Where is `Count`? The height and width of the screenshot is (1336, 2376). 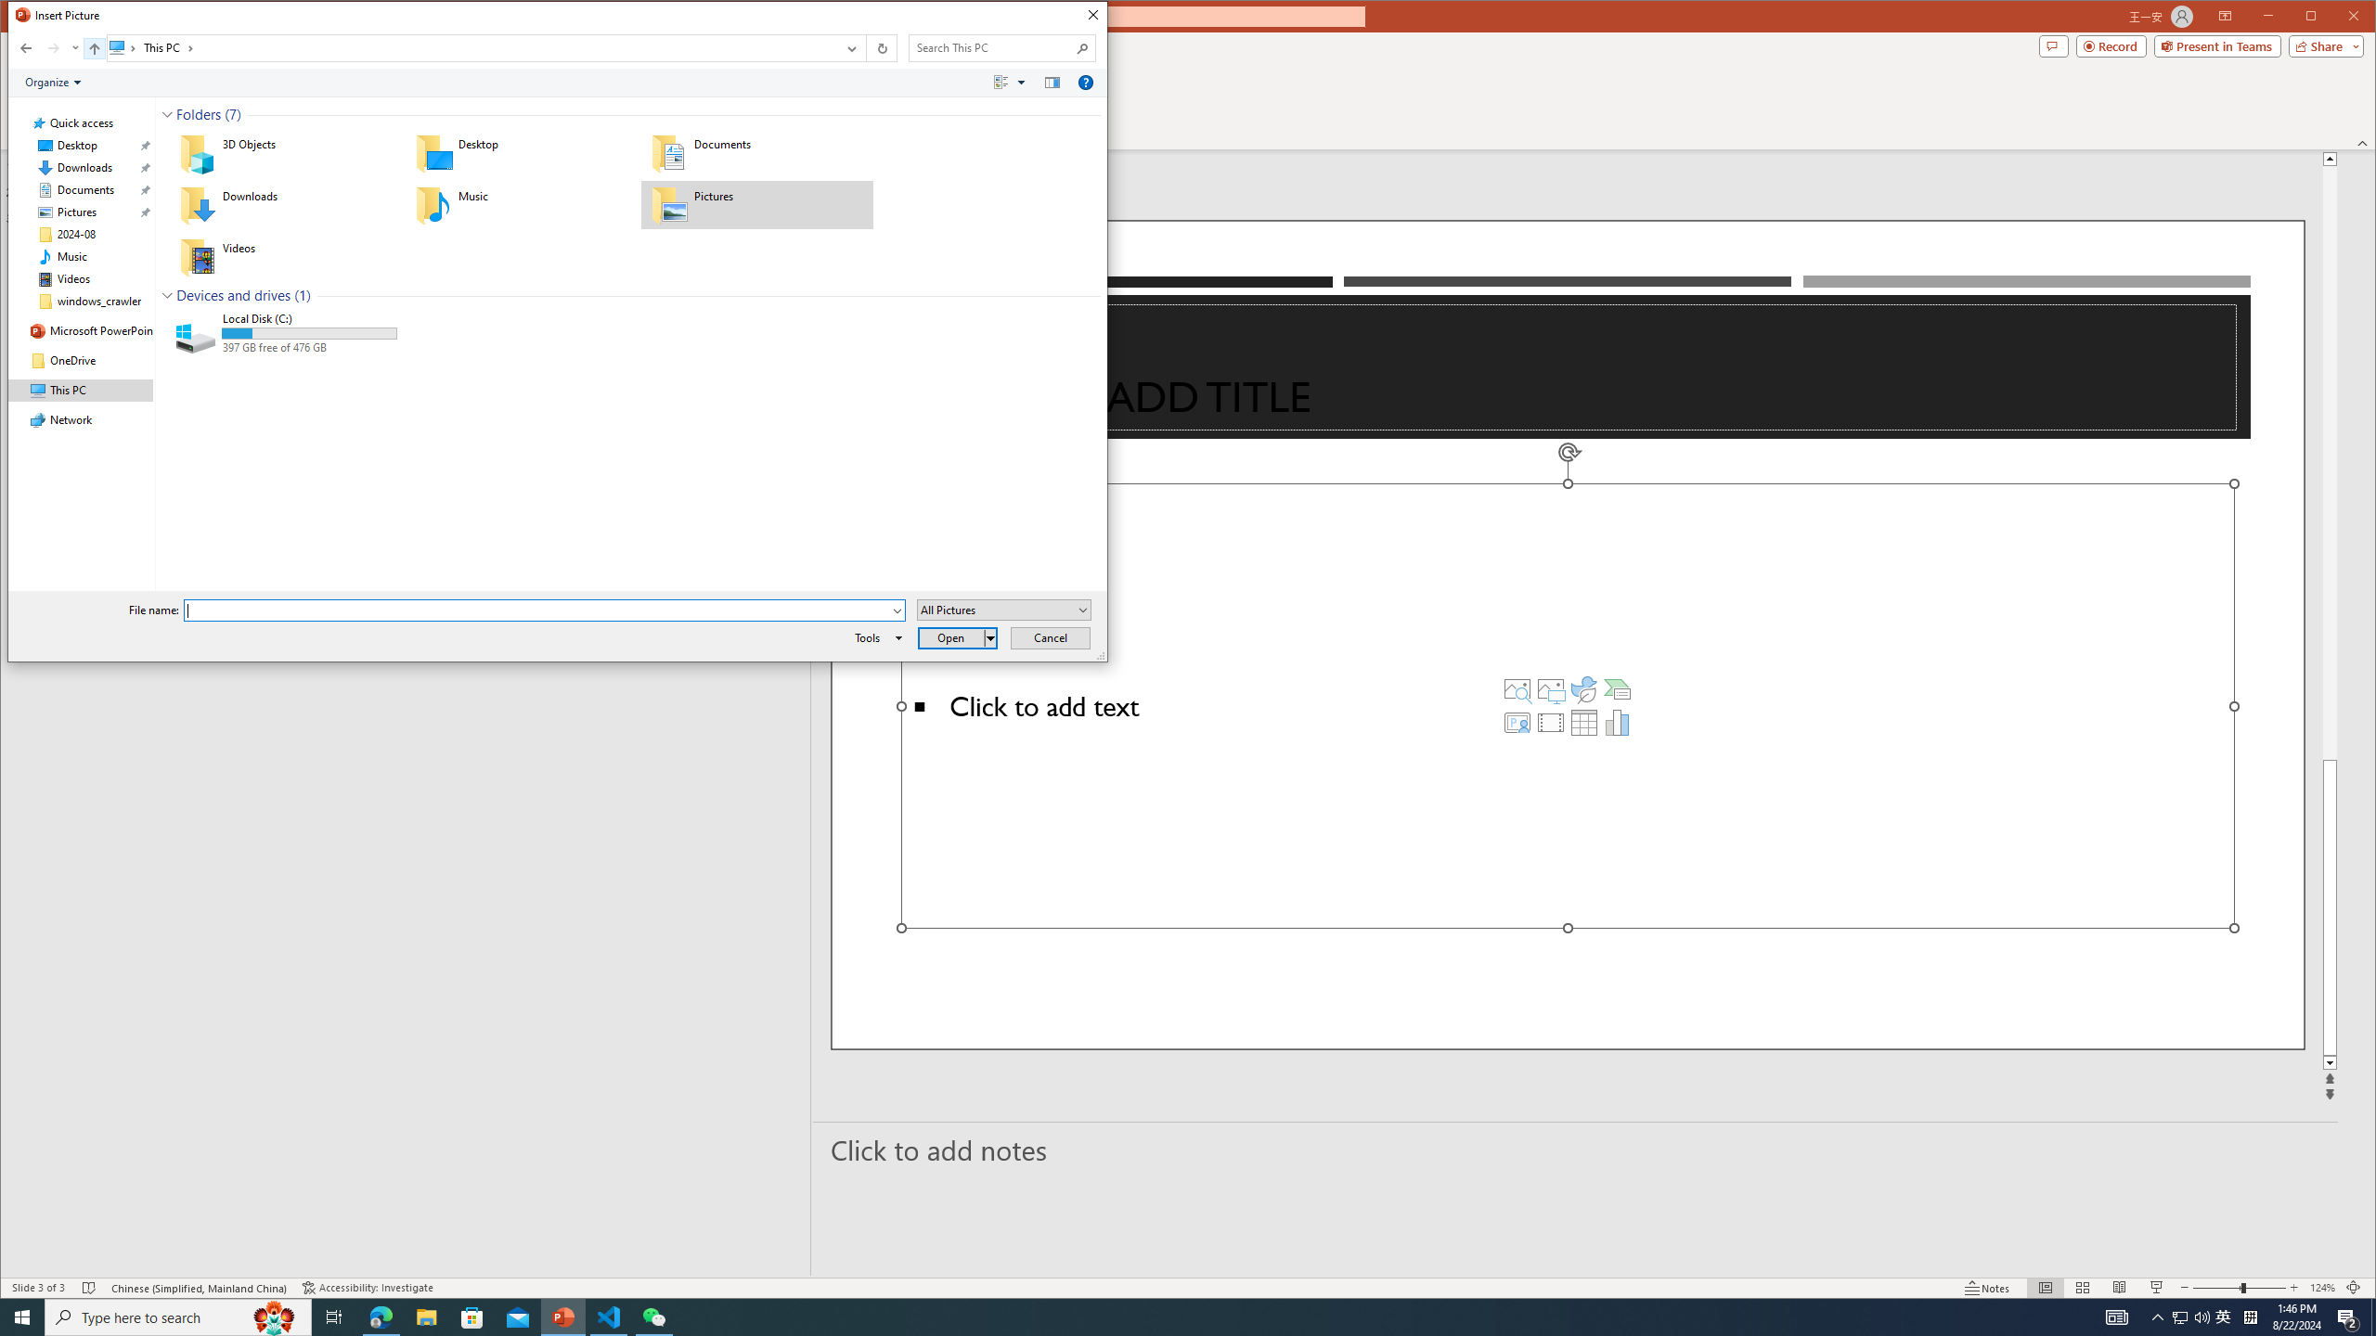
Count is located at coordinates (303, 295).